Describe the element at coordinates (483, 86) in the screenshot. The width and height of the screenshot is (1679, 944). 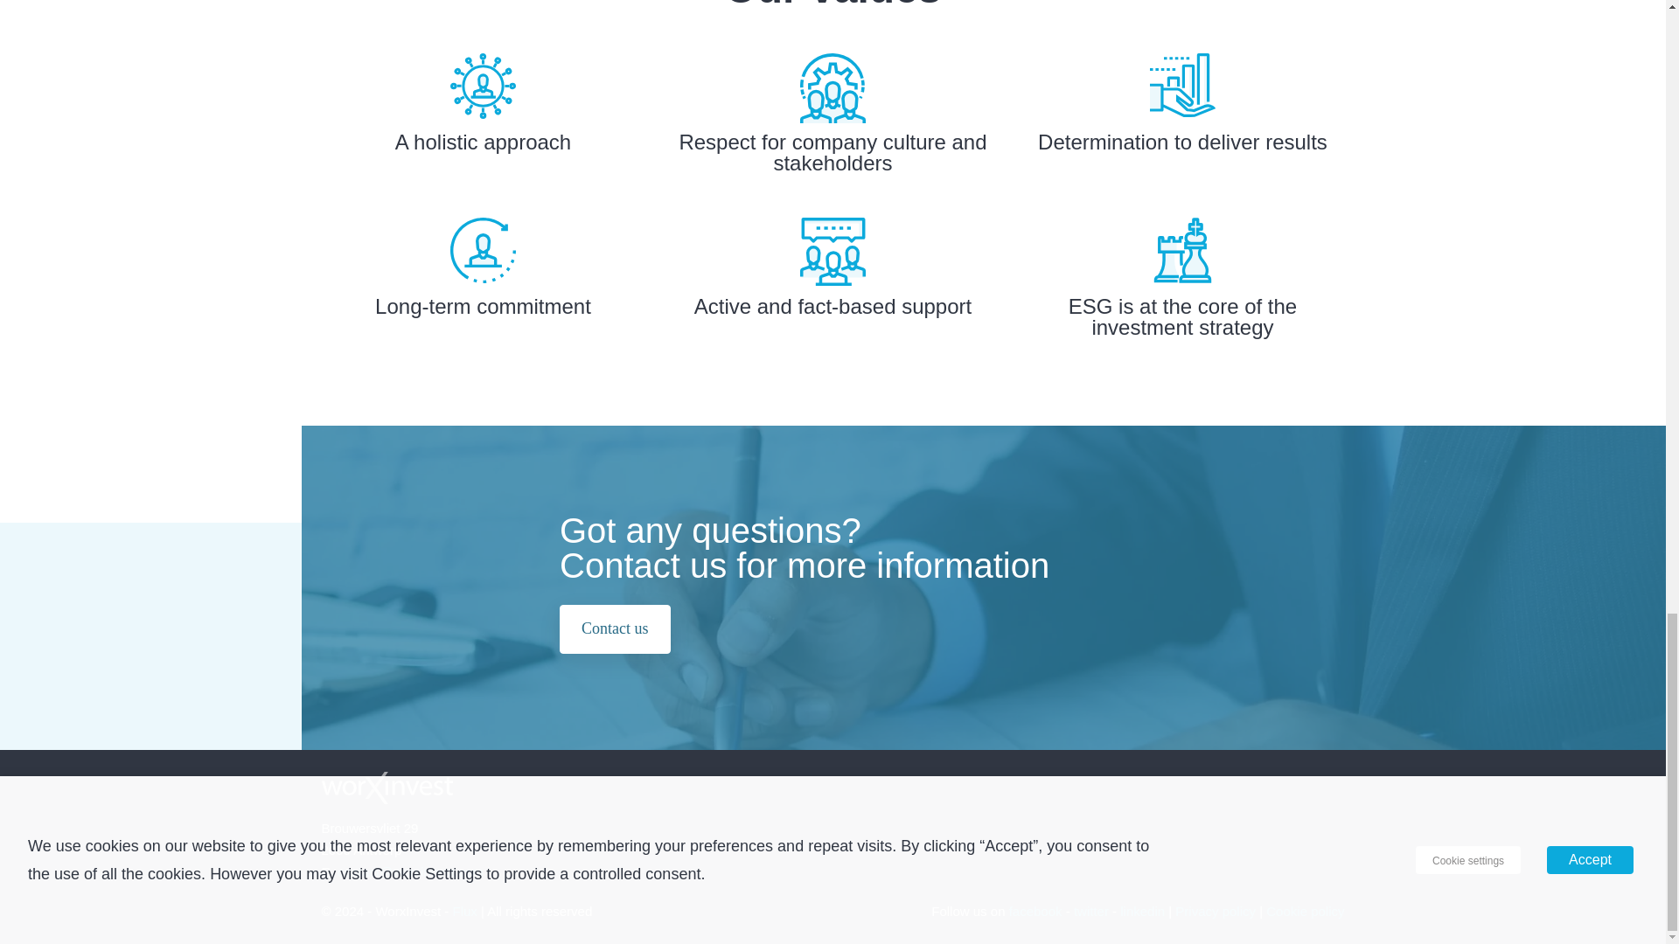
I see `approach` at that location.